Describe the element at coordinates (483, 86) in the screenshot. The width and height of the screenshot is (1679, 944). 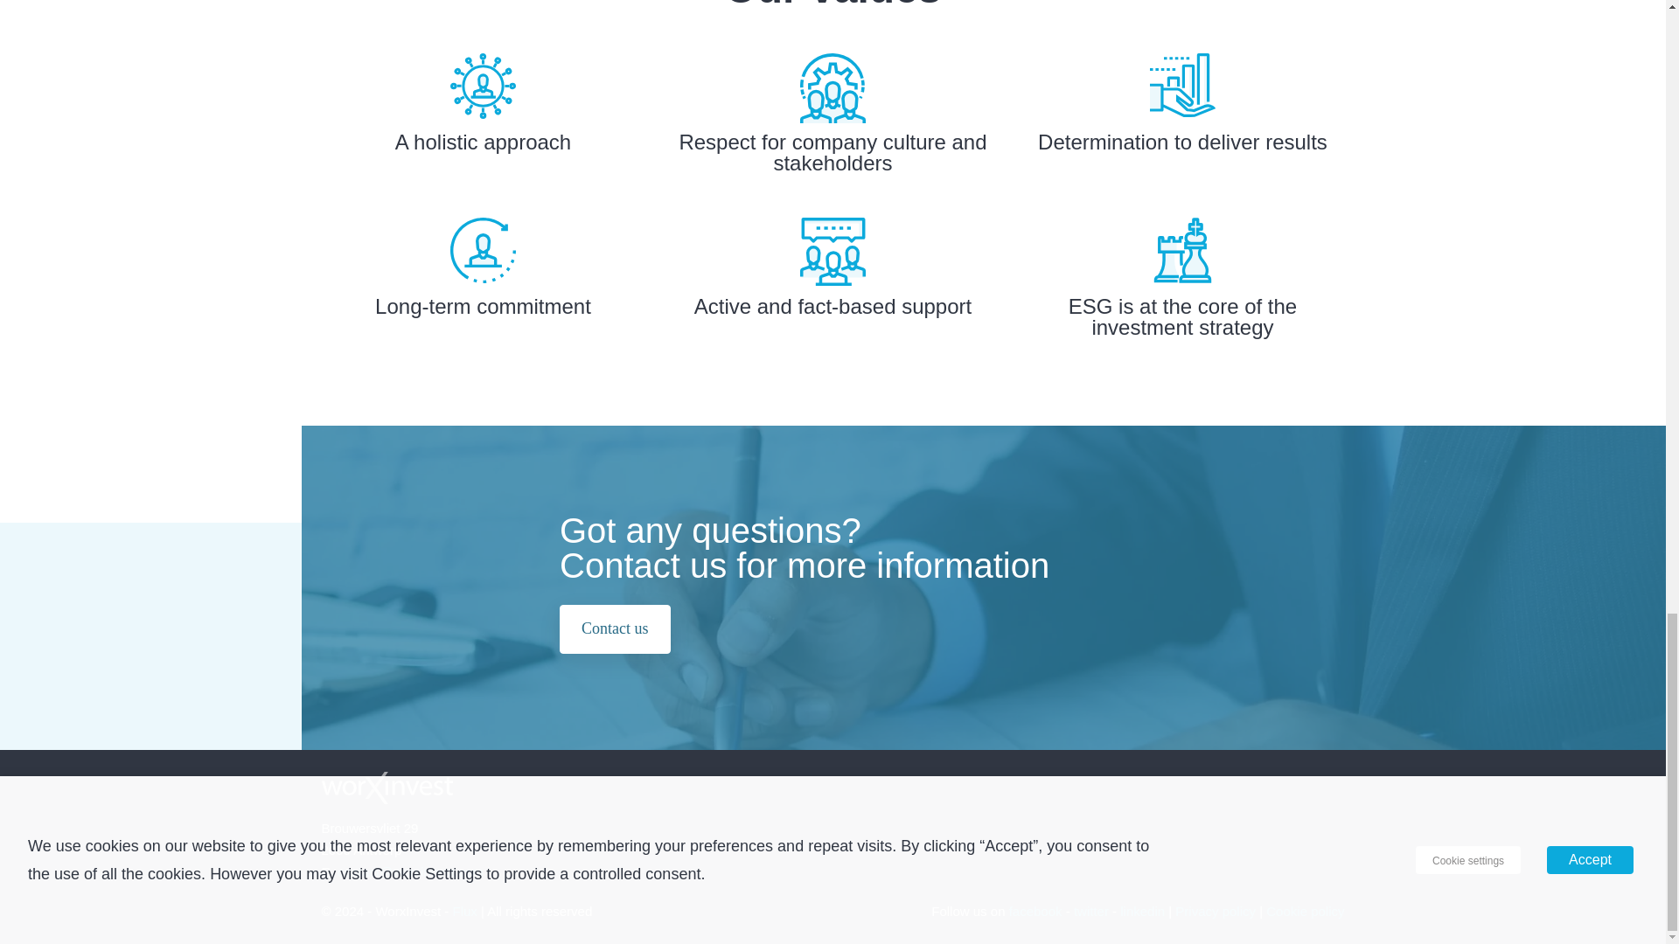
I see `approach` at that location.